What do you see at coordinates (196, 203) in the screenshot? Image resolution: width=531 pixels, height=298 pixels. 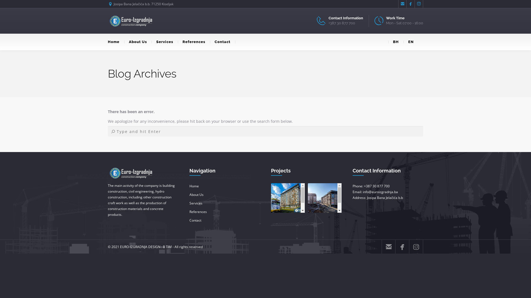 I see `Services` at bounding box center [196, 203].